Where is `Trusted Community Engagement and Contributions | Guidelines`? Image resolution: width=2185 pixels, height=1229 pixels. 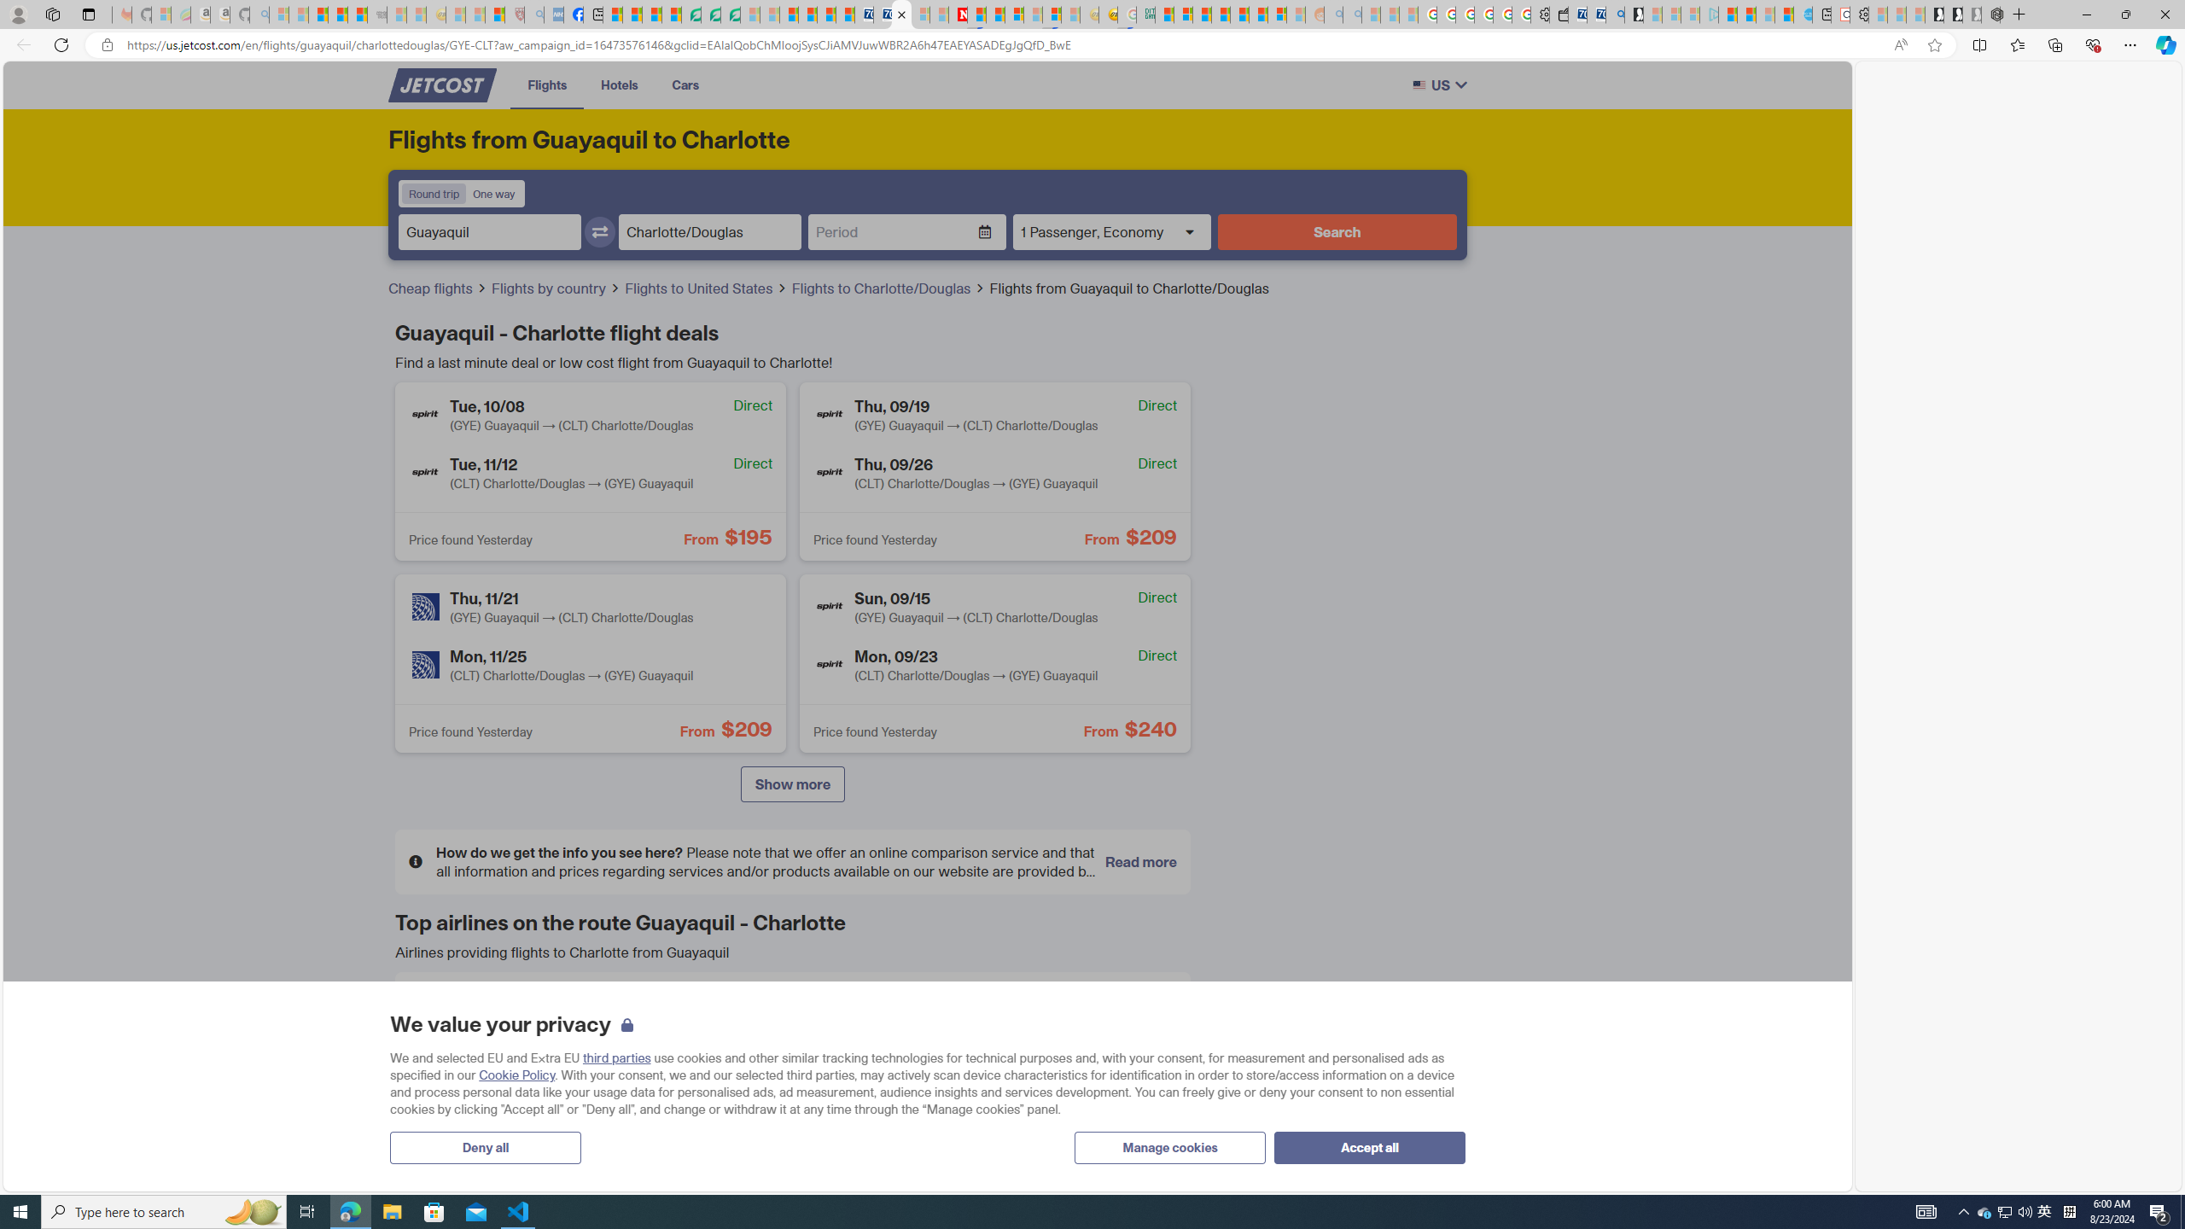
Trusted Community Engagement and Contributions | Guidelines is located at coordinates (976, 15).